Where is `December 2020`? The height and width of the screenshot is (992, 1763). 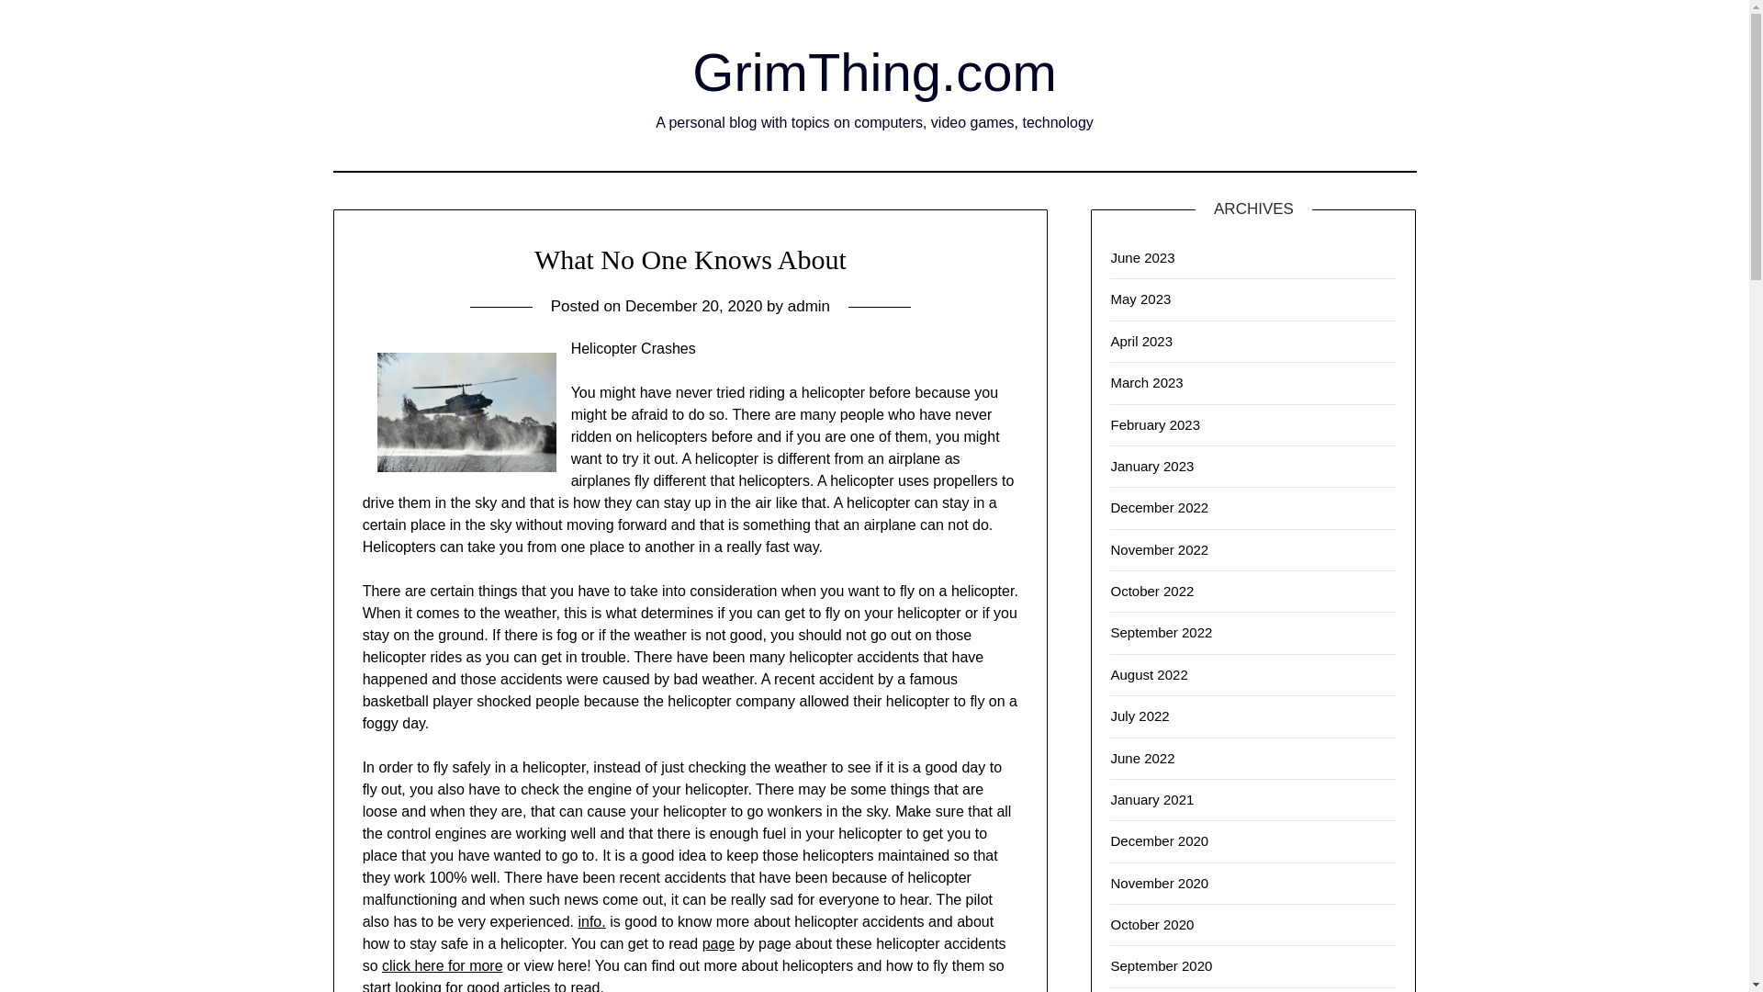 December 2020 is located at coordinates (1159, 841).